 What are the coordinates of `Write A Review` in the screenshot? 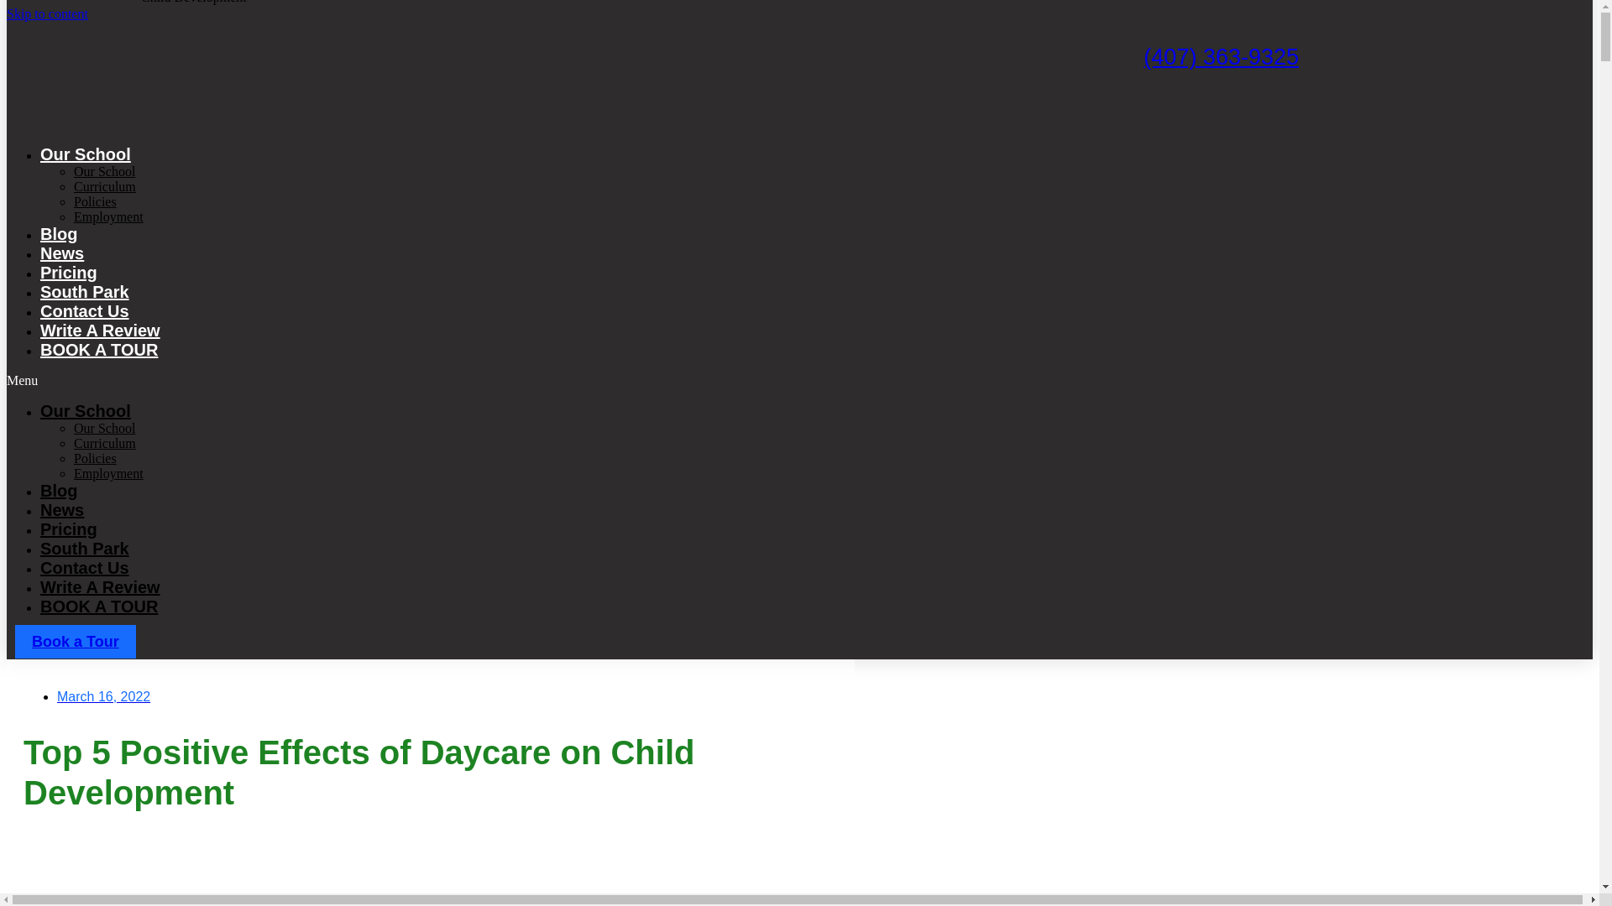 It's located at (100, 331).